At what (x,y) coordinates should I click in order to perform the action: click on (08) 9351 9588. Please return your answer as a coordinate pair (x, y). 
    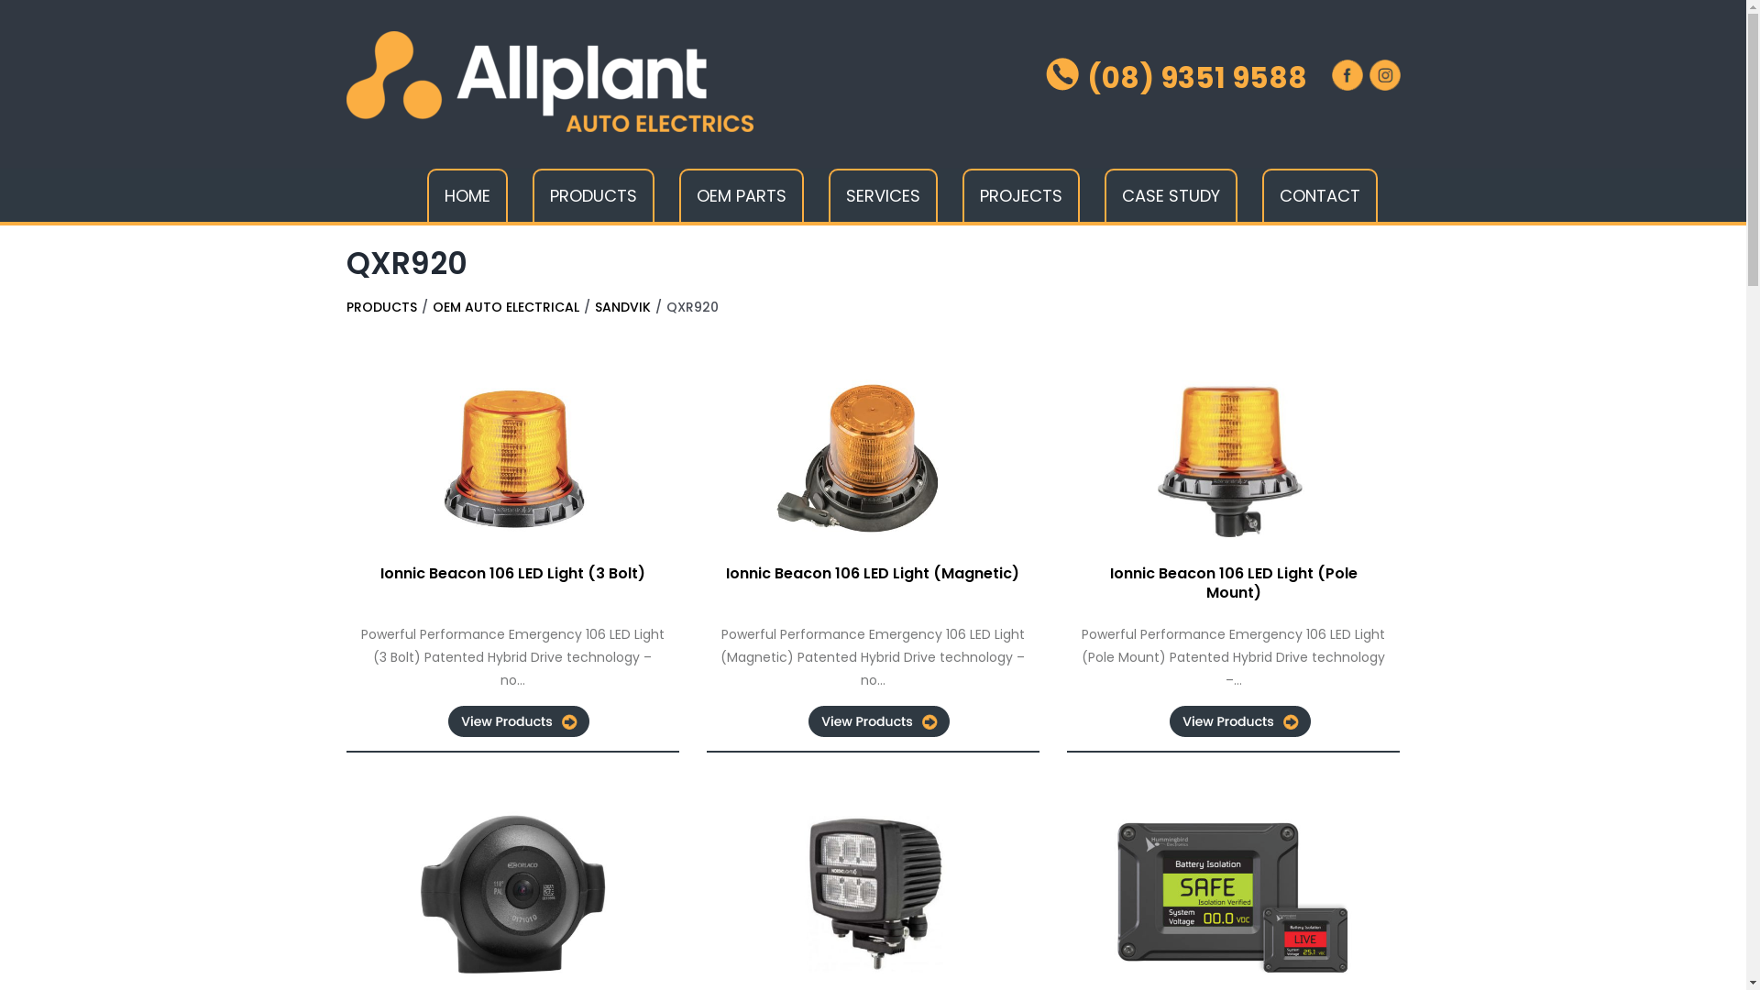
    Looking at the image, I should click on (1175, 78).